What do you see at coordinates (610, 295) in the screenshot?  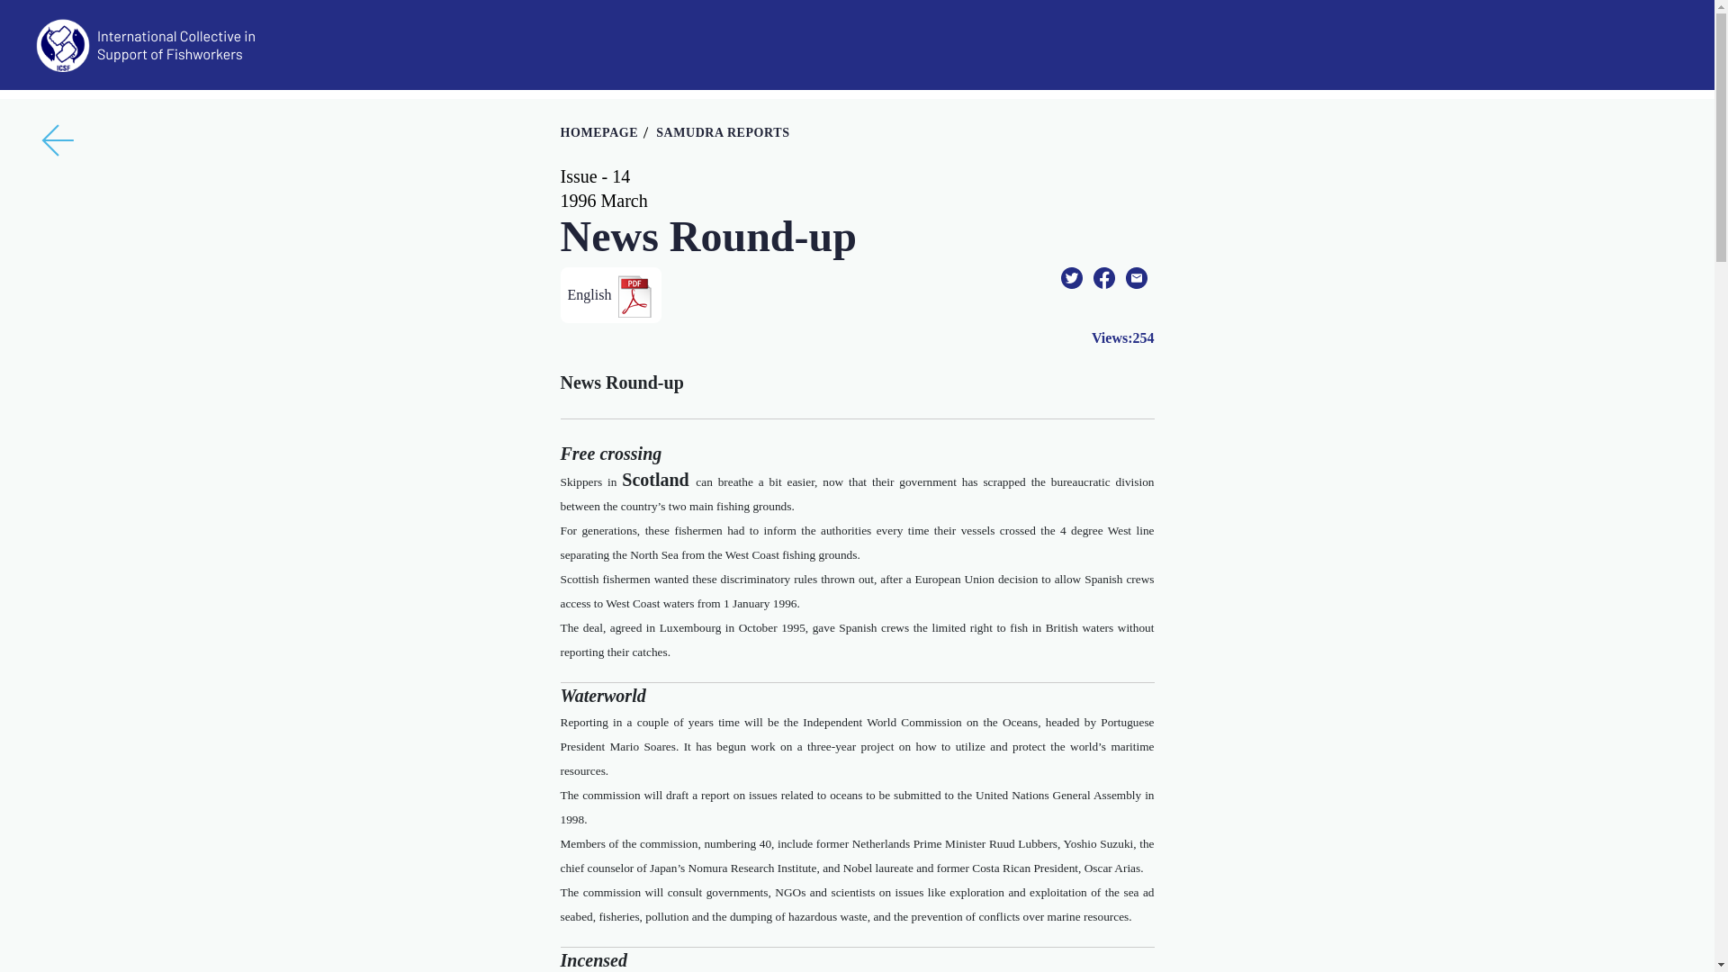 I see `English  ` at bounding box center [610, 295].